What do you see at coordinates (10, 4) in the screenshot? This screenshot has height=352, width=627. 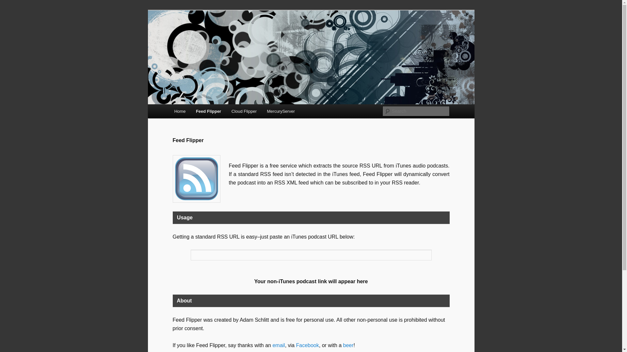 I see `Search` at bounding box center [10, 4].